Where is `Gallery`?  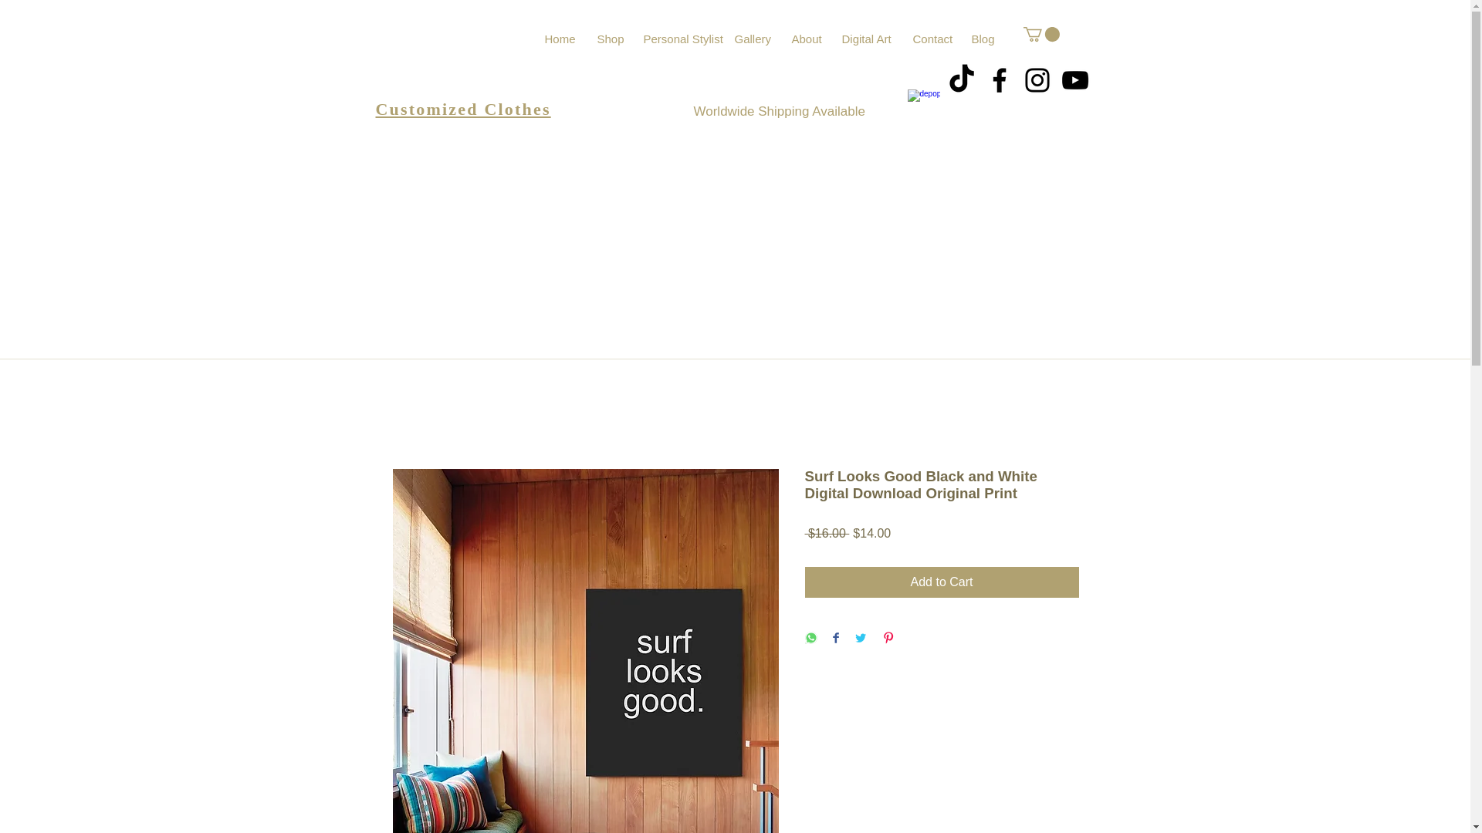
Gallery is located at coordinates (761, 39).